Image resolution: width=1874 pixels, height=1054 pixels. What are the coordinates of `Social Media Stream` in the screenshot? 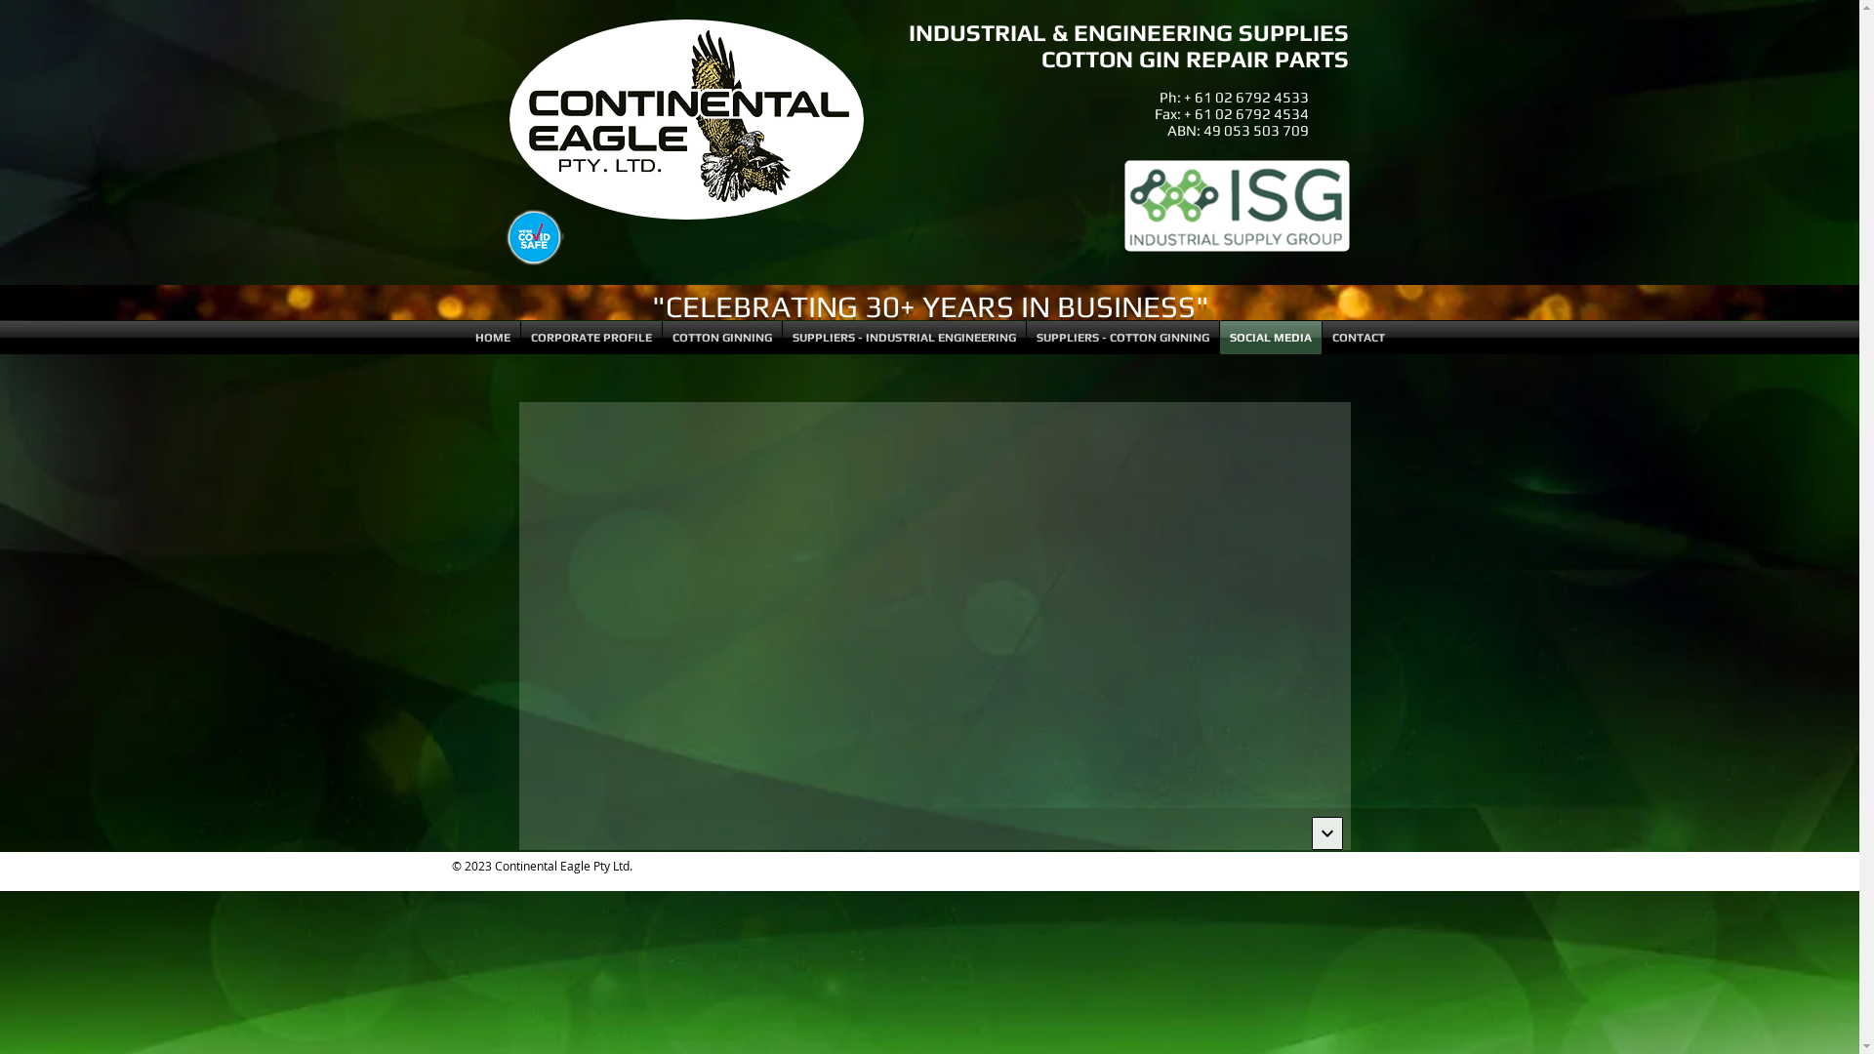 It's located at (935, 627).